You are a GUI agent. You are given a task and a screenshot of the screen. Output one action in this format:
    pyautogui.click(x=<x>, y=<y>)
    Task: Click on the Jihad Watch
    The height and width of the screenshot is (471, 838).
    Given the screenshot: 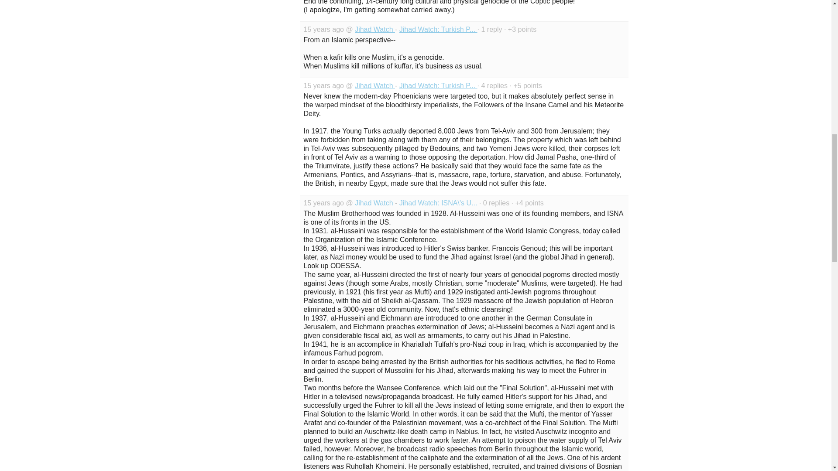 What is the action you would take?
    pyautogui.click(x=374, y=85)
    